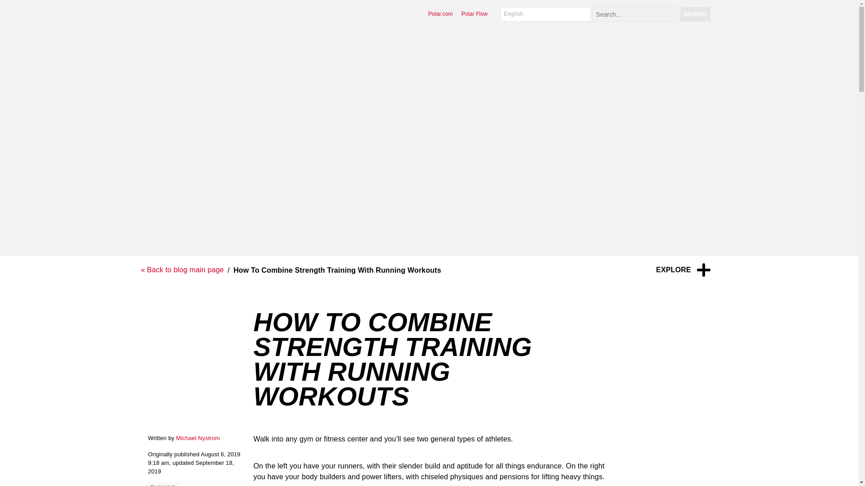 This screenshot has height=486, width=865. Describe the element at coordinates (695, 14) in the screenshot. I see `Search` at that location.